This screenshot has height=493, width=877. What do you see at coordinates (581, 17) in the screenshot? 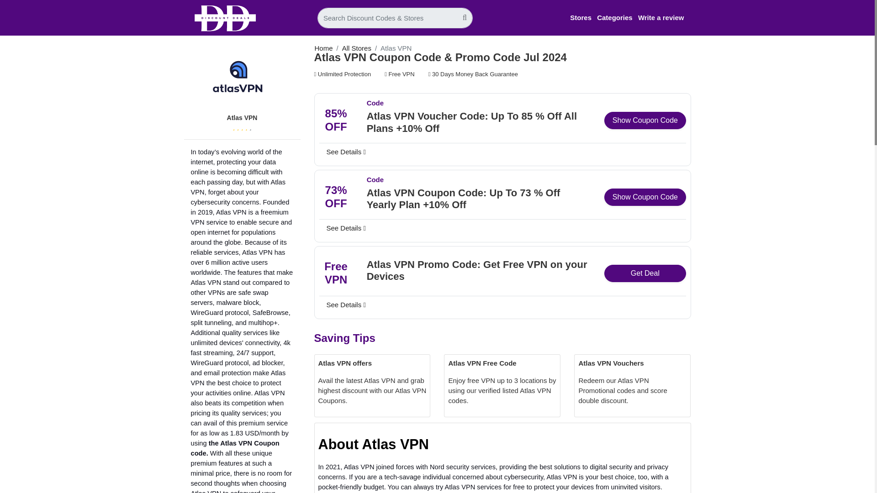
I see `Stores` at bounding box center [581, 17].